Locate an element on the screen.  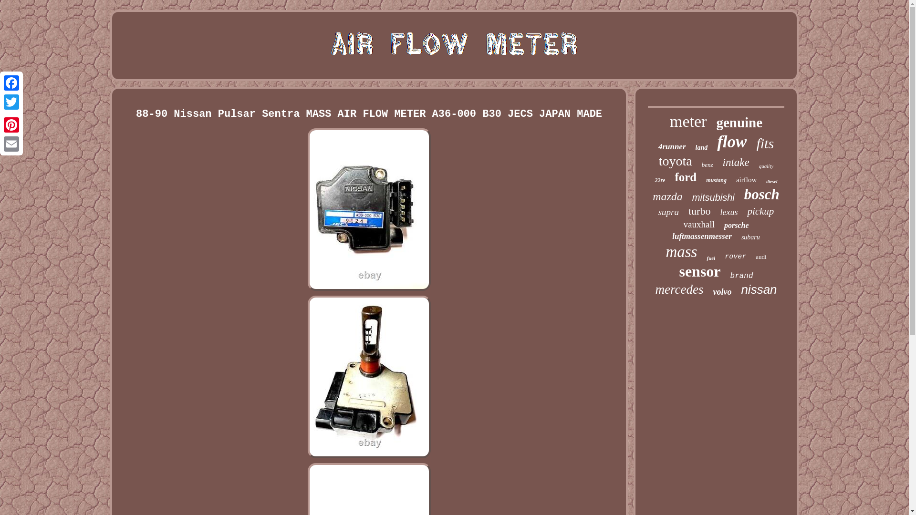
lexus is located at coordinates (729, 212).